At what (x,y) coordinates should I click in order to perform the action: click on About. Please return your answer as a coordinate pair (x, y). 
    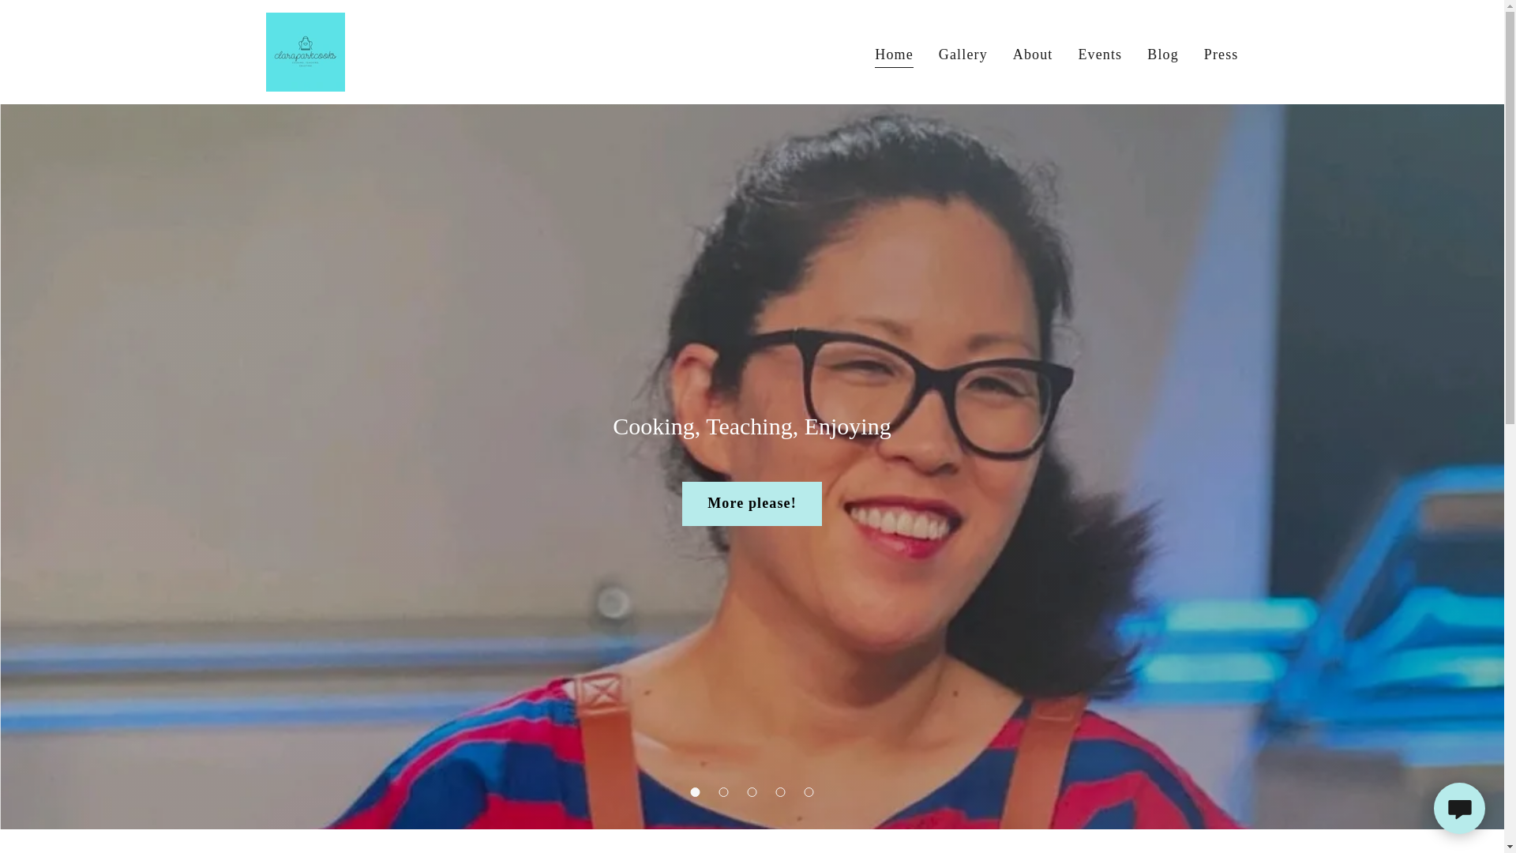
    Looking at the image, I should click on (1033, 54).